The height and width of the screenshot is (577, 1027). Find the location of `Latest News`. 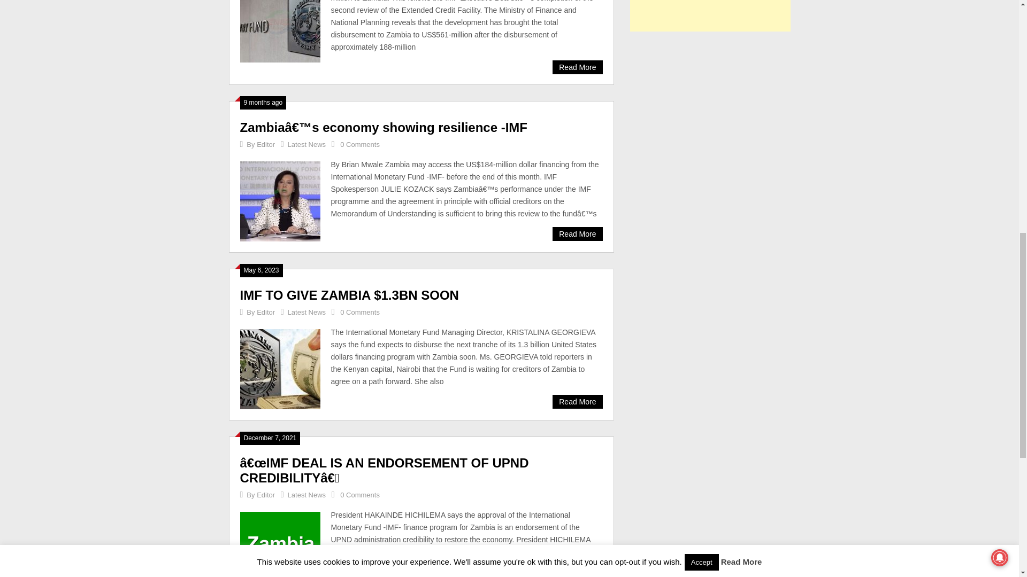

Latest News is located at coordinates (307, 144).